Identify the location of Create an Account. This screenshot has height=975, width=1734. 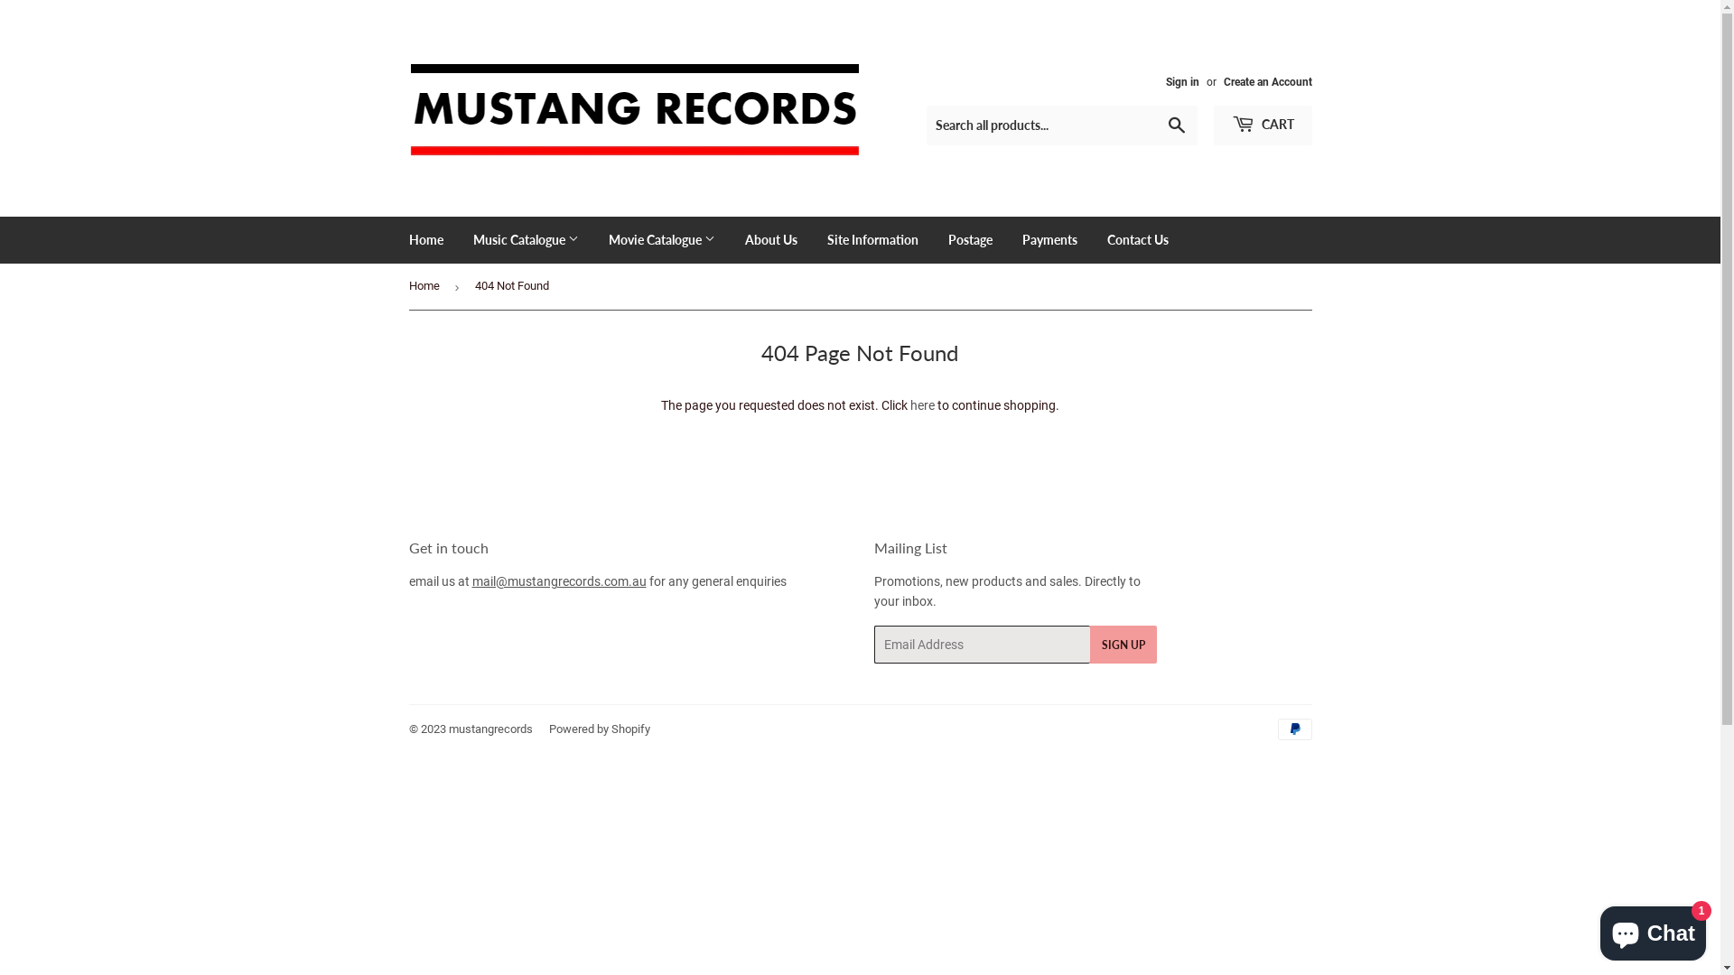
(1267, 82).